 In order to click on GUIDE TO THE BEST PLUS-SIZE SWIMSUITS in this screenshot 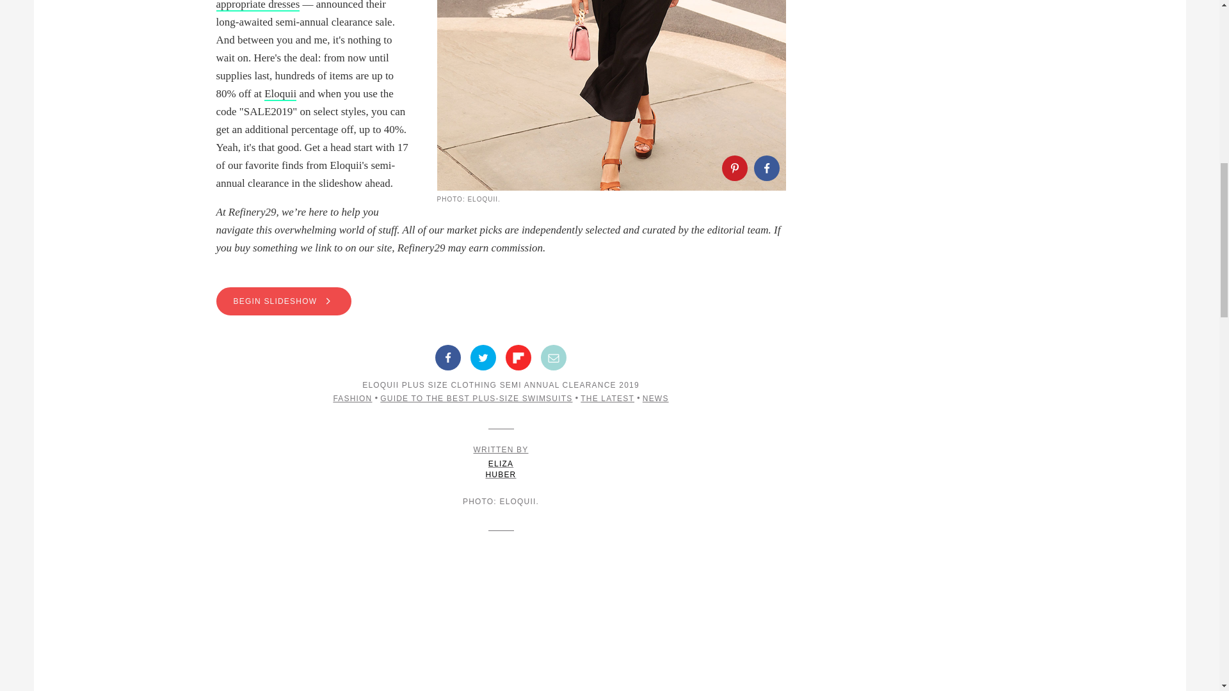, I will do `click(476, 398)`.